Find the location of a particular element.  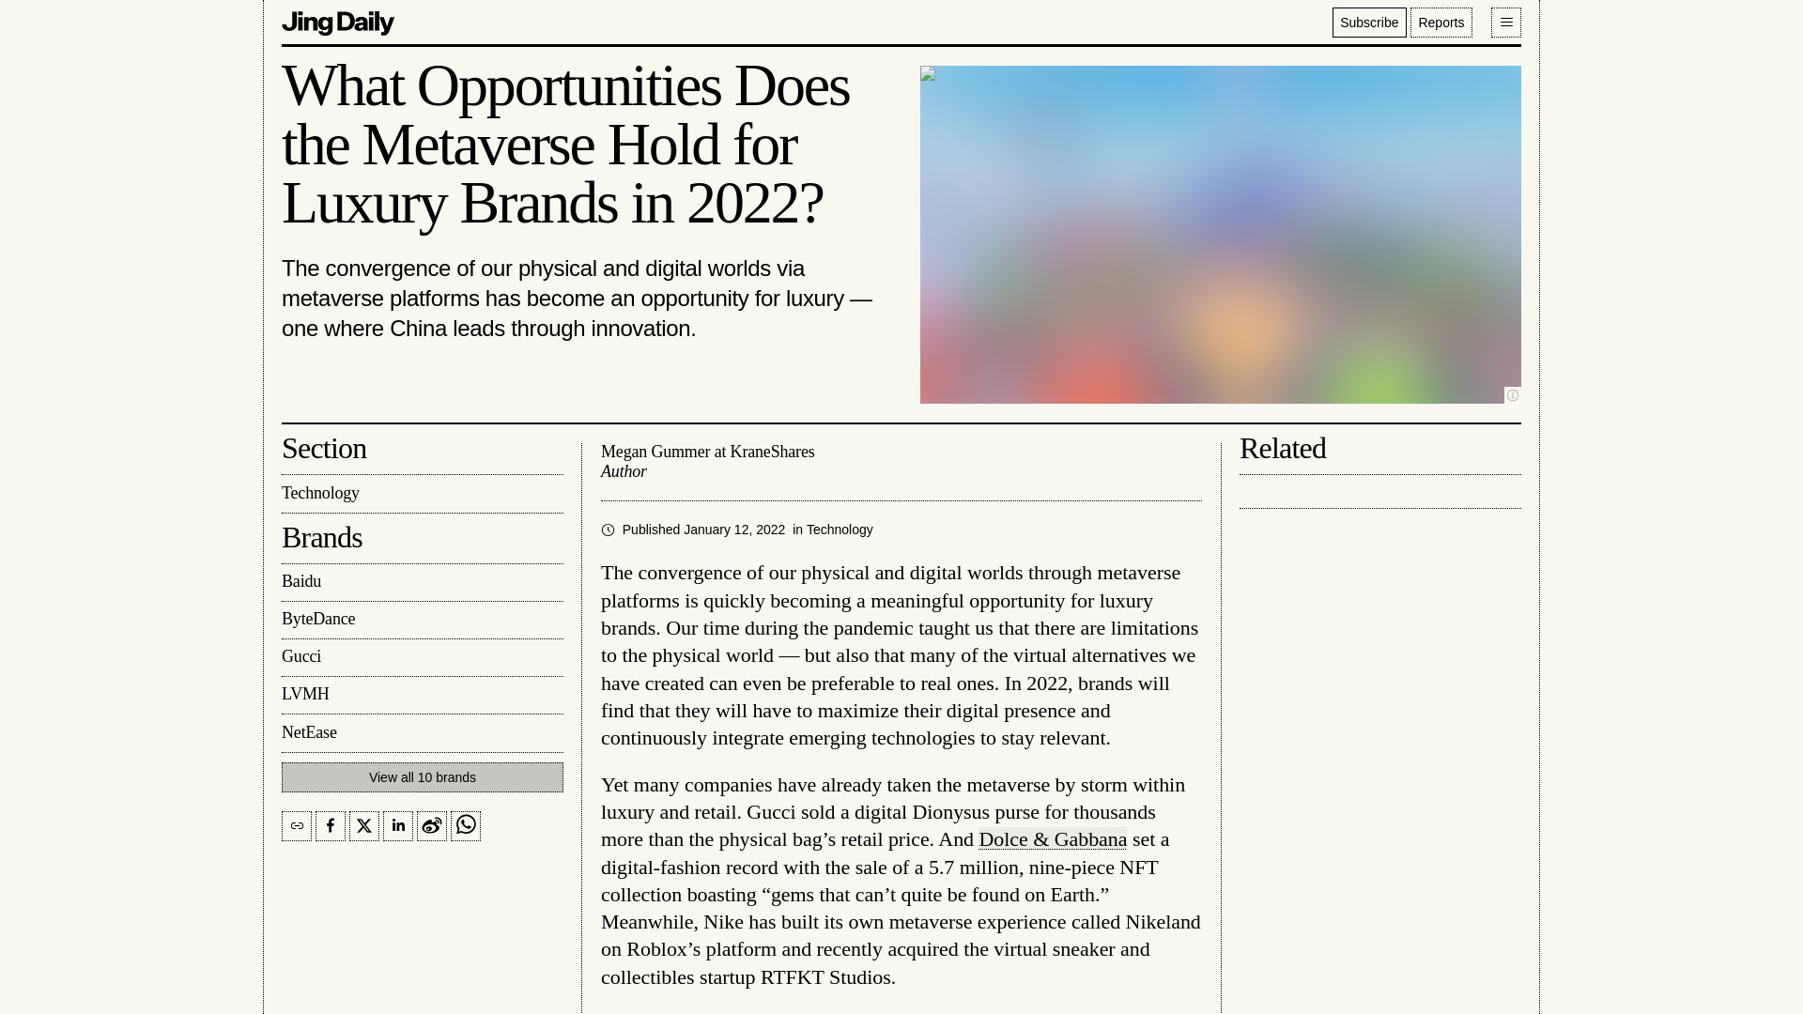

NetEase is located at coordinates (422, 733).